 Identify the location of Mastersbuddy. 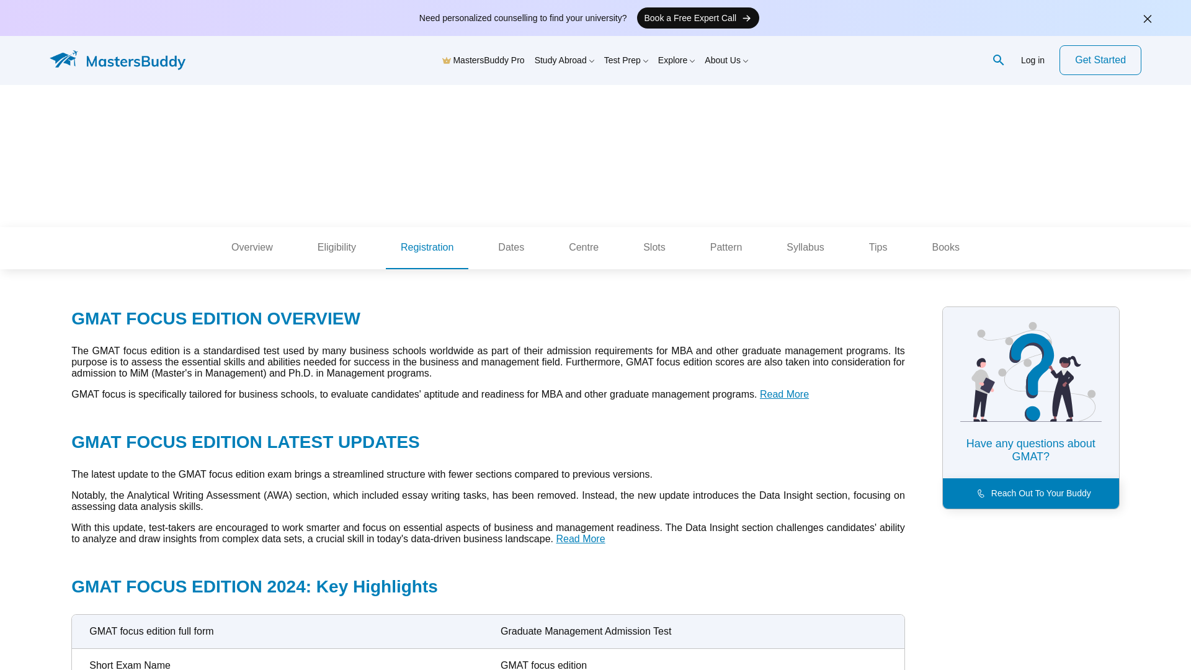
(124, 60).